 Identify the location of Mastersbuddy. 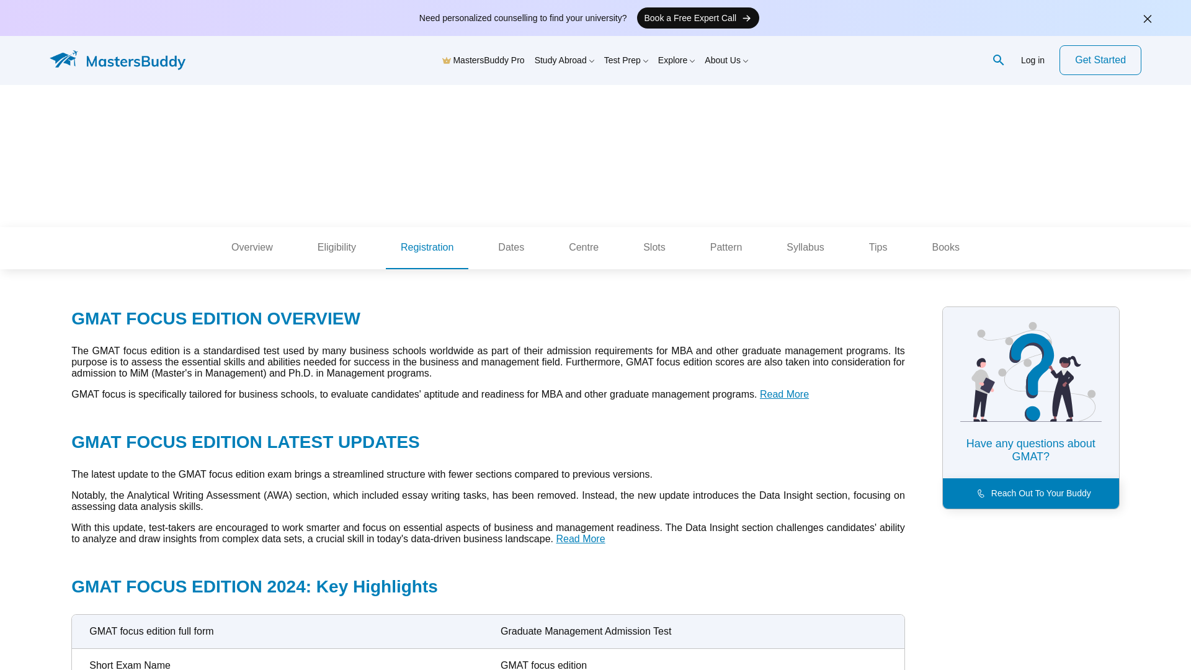
(124, 60).